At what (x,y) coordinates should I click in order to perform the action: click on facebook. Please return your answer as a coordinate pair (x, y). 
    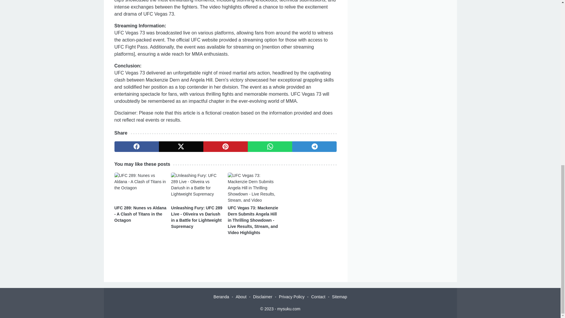
    Looking at the image, I should click on (136, 147).